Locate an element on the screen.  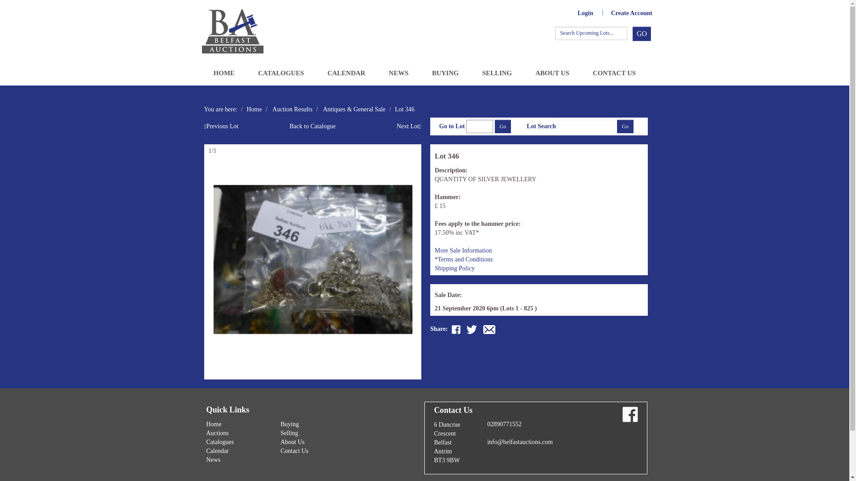
ABOUT US is located at coordinates (552, 73).